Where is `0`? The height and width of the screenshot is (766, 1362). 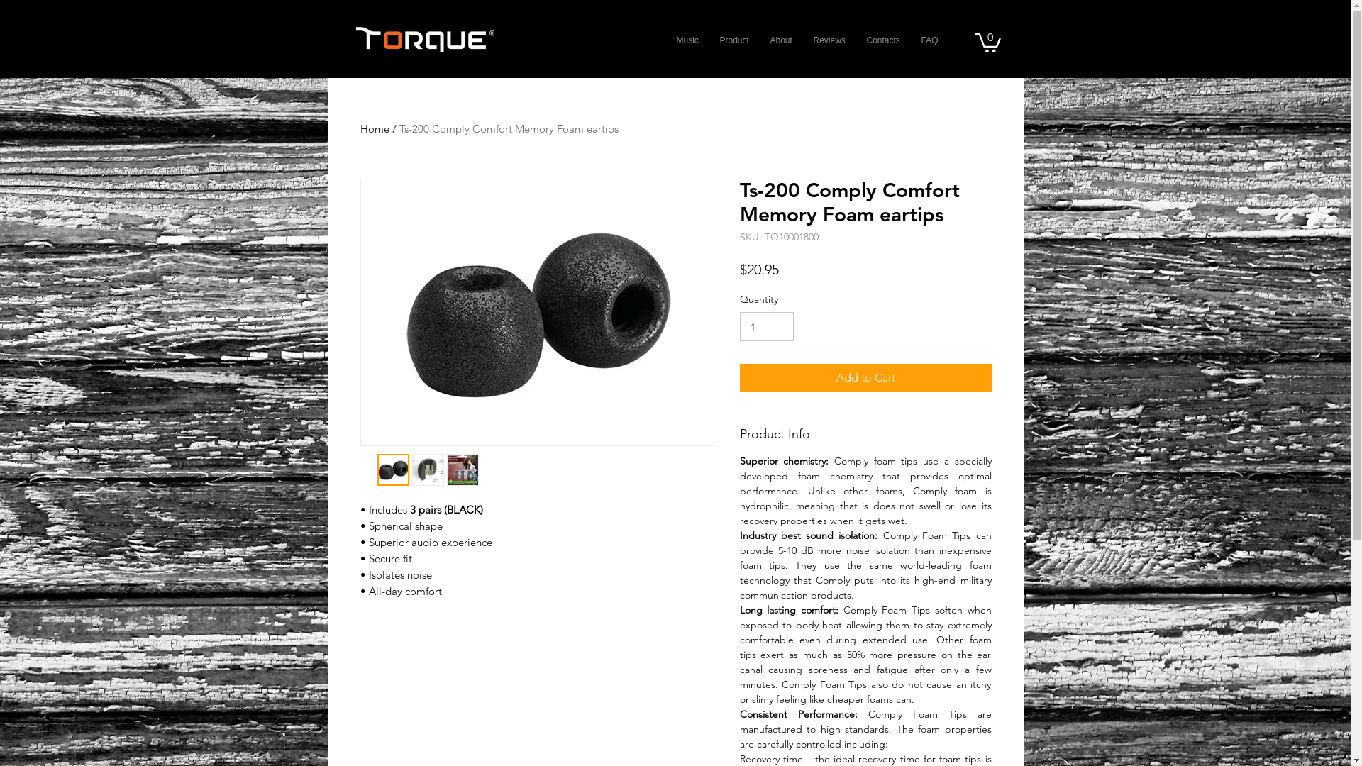 0 is located at coordinates (987, 42).